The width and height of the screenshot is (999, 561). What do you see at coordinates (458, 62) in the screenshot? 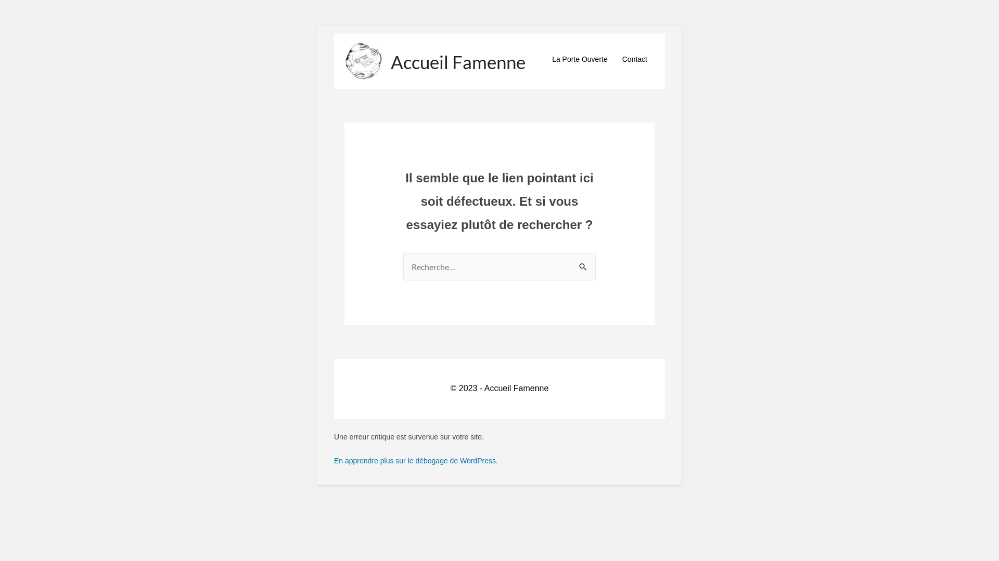
I see `Accueil Famenne` at bounding box center [458, 62].